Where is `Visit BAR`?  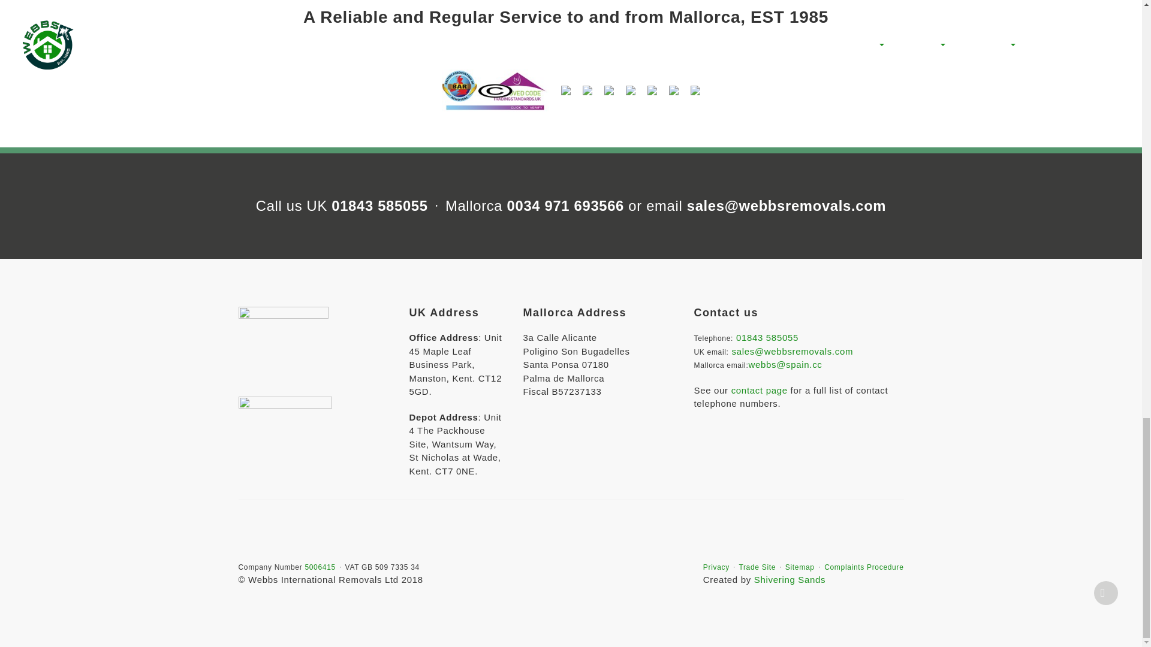 Visit BAR is located at coordinates (495, 90).